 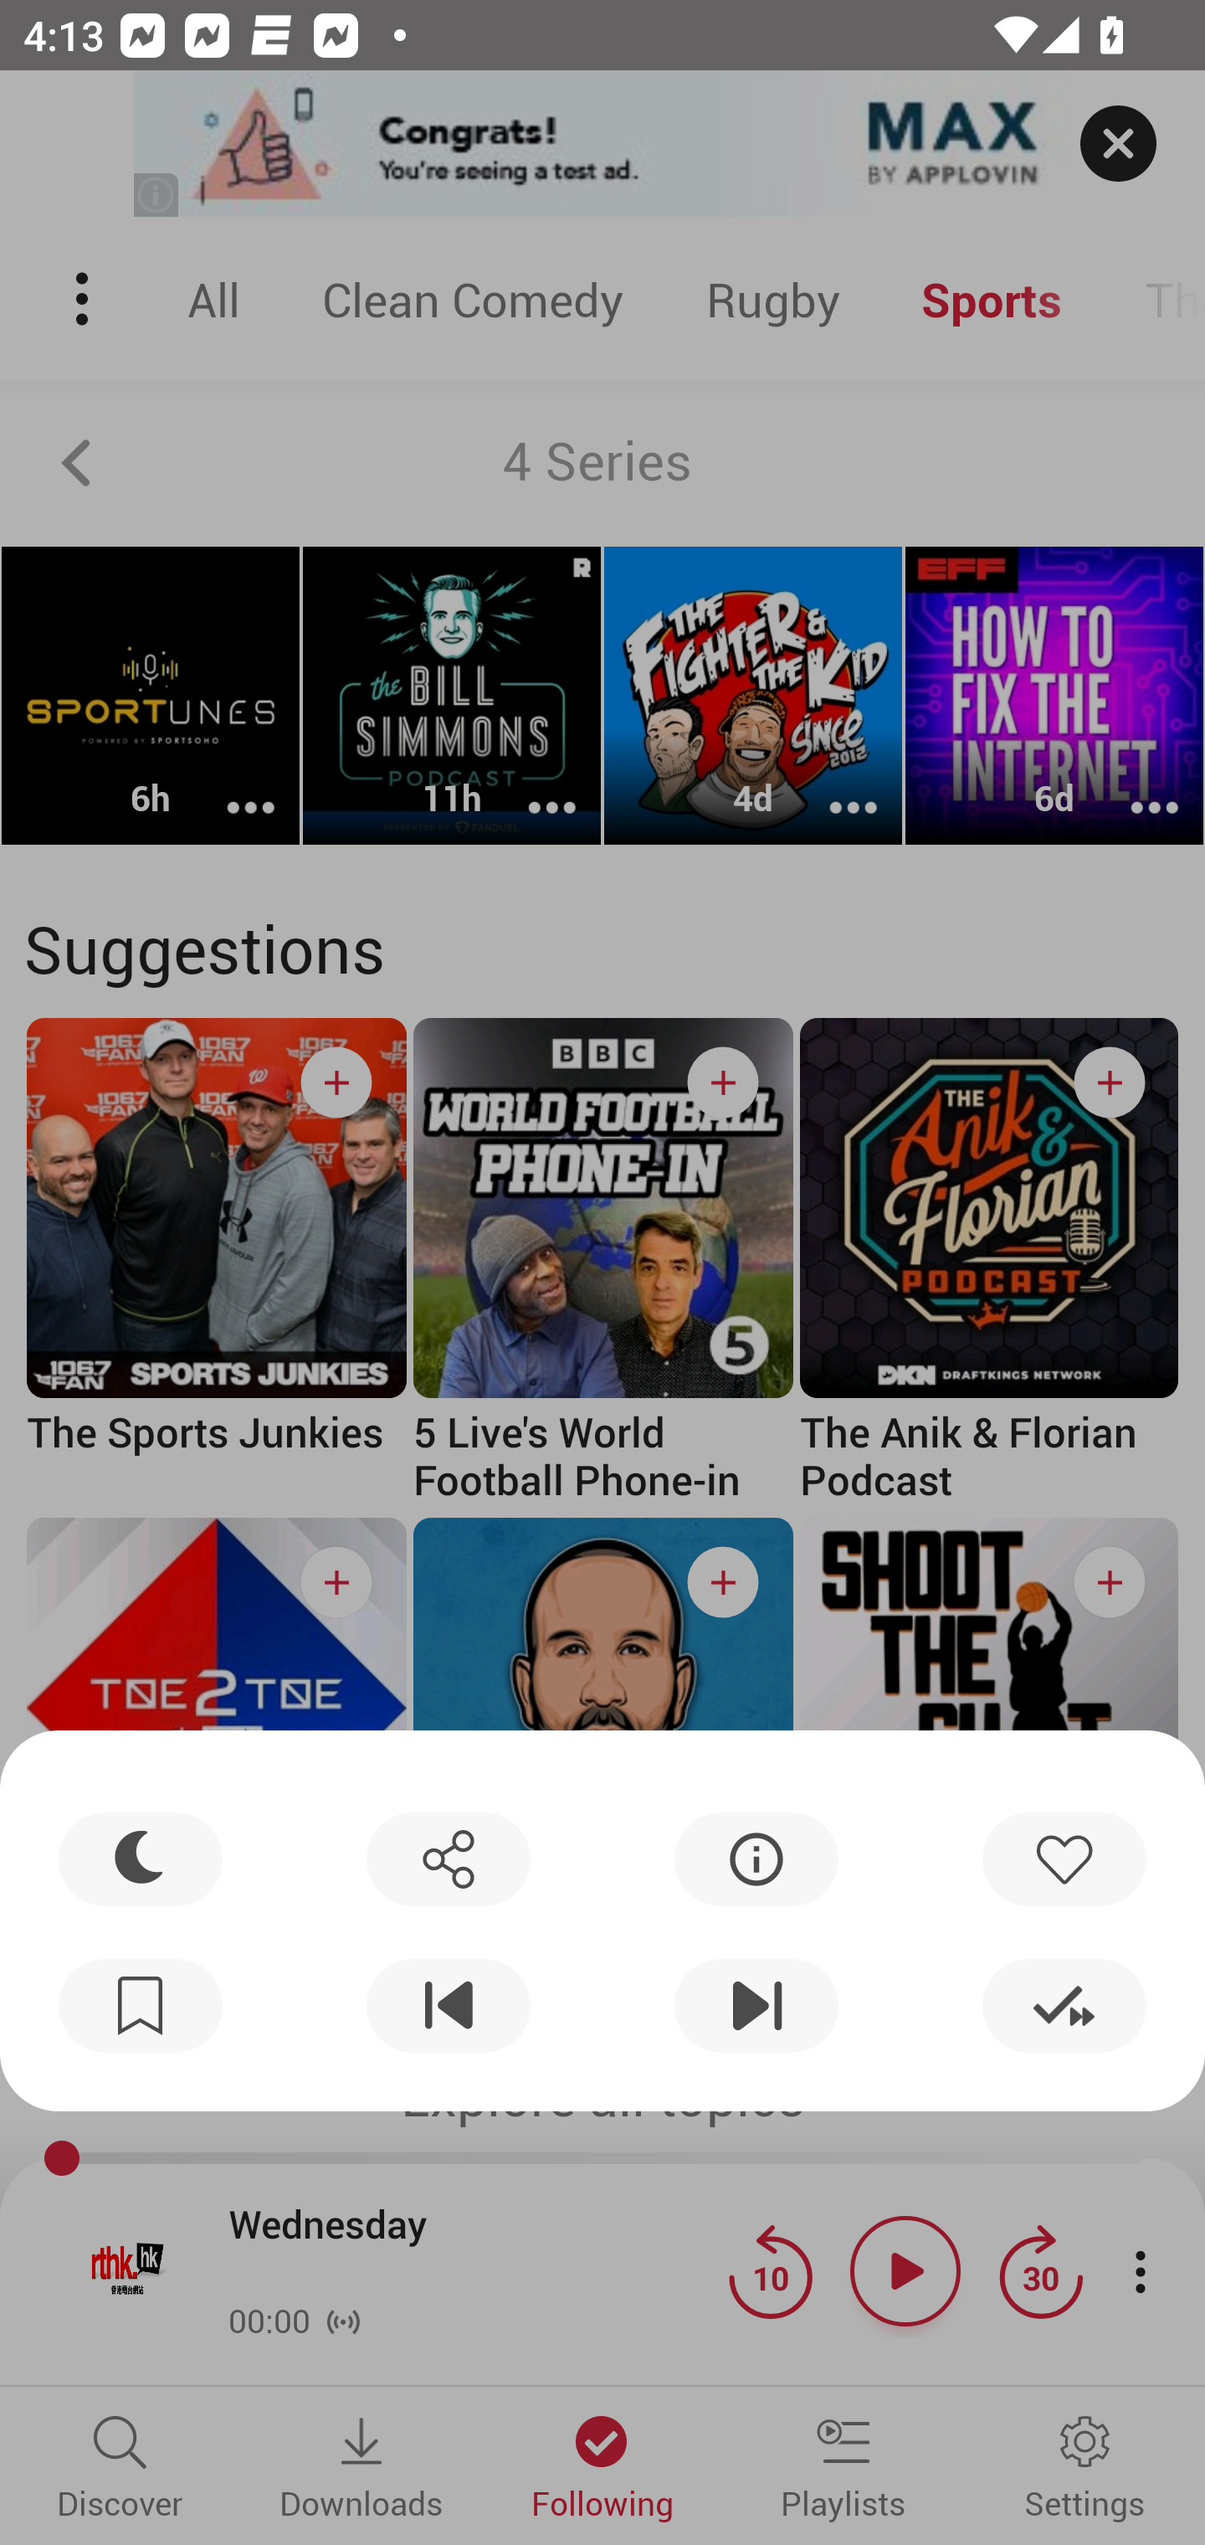 I want to click on Share, so click(x=448, y=1859).